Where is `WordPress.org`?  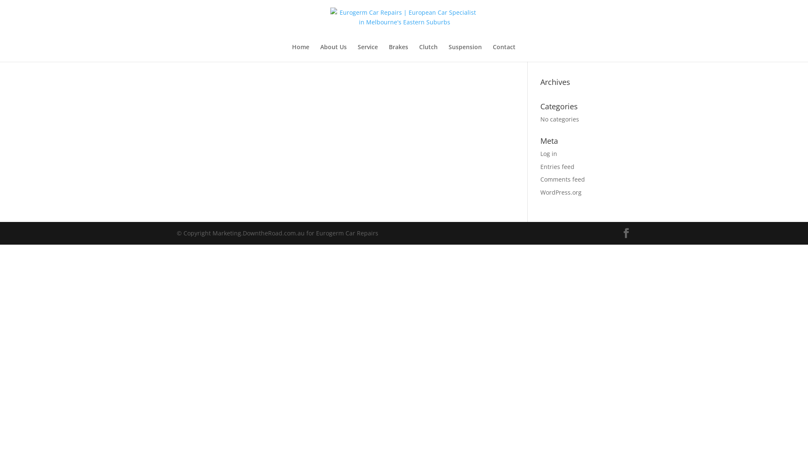
WordPress.org is located at coordinates (561, 193).